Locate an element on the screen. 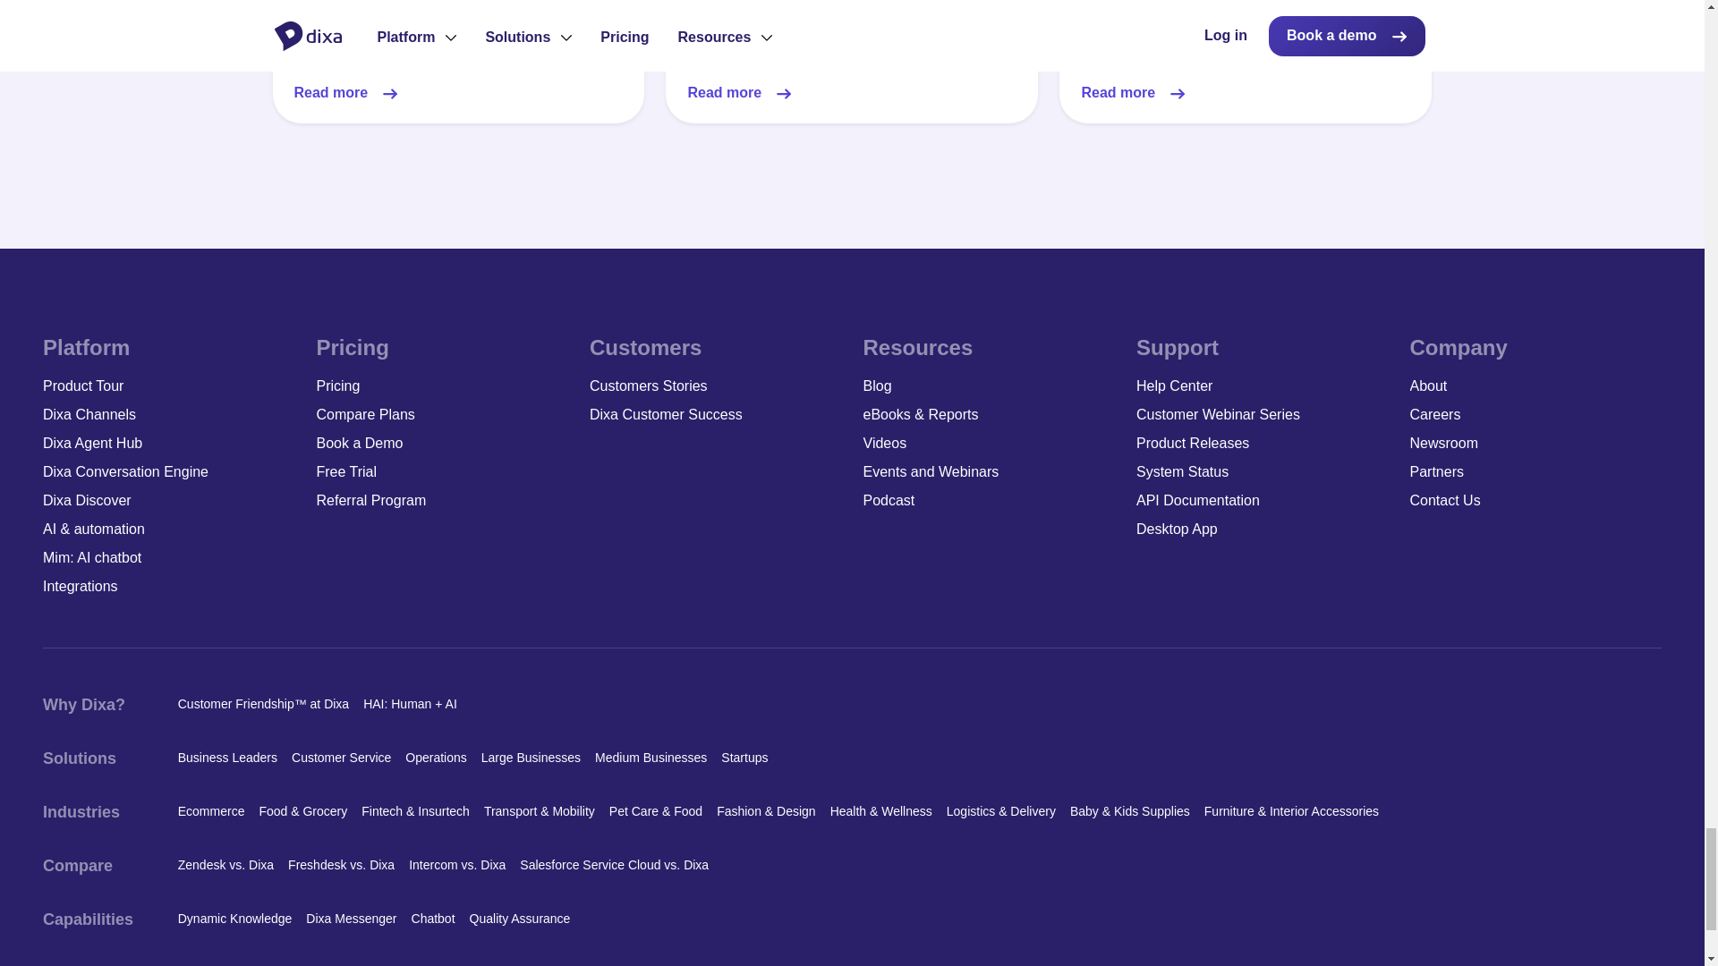 The height and width of the screenshot is (966, 1718). Customers Stories is located at coordinates (715, 386).